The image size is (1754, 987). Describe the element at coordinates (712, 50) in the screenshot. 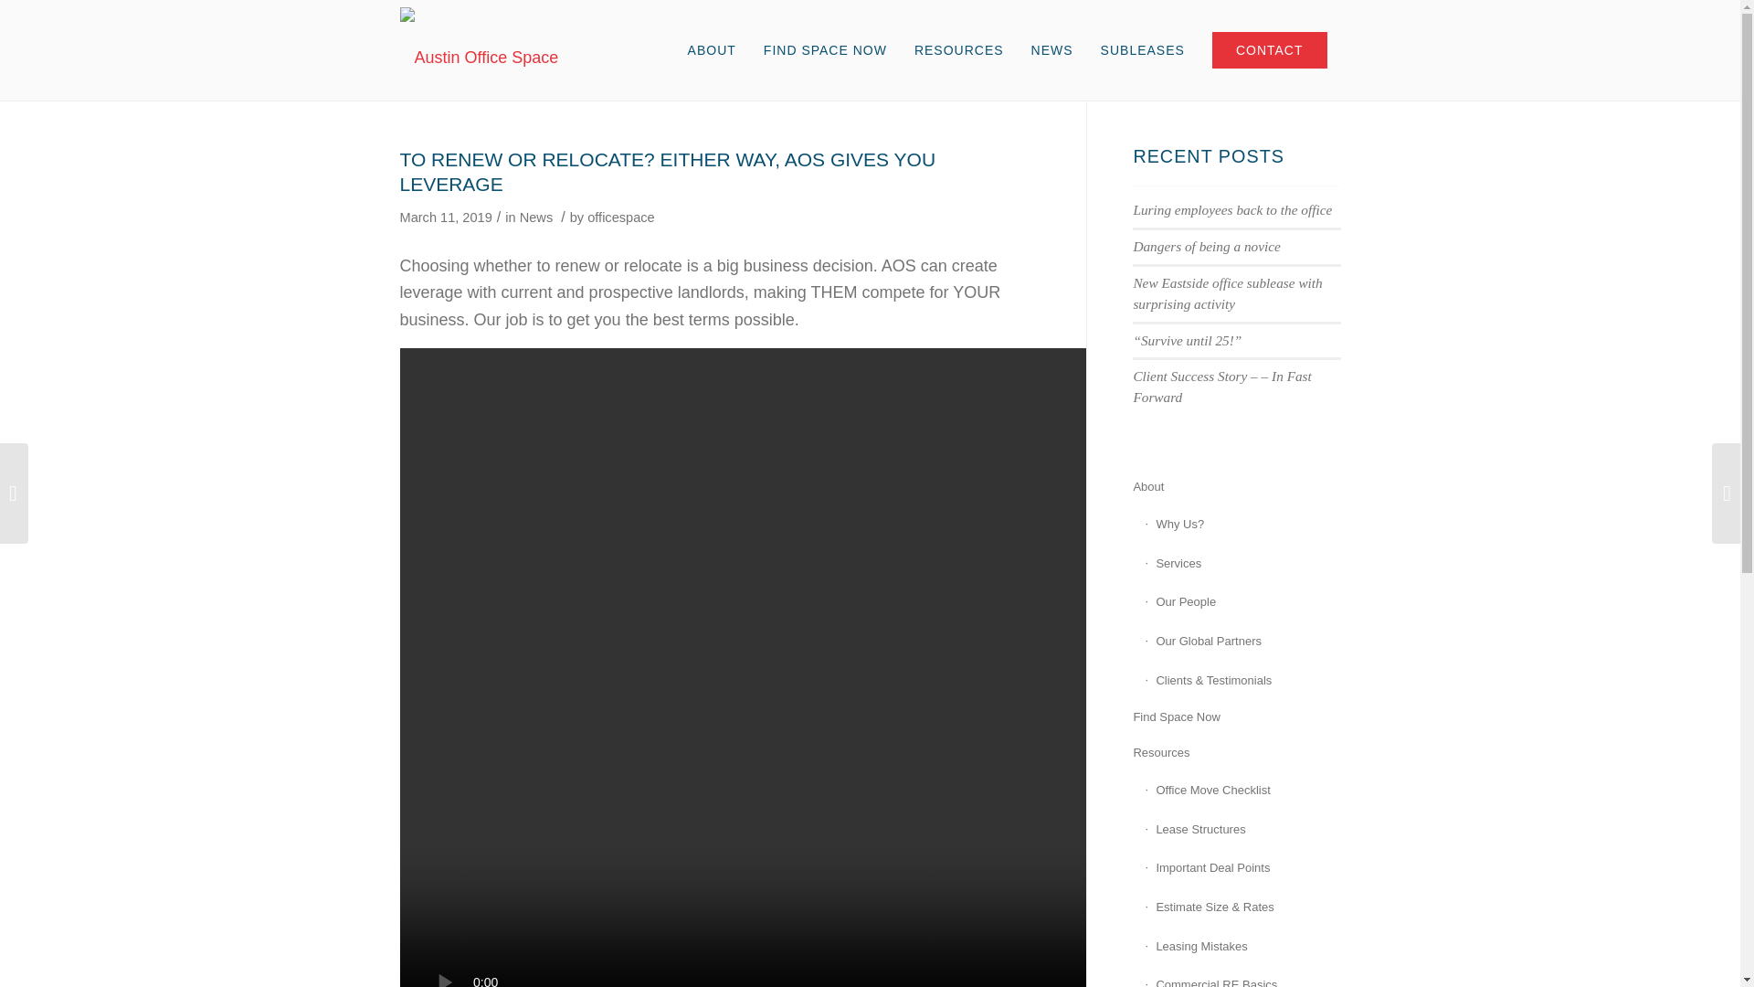

I see `ABOUT` at that location.